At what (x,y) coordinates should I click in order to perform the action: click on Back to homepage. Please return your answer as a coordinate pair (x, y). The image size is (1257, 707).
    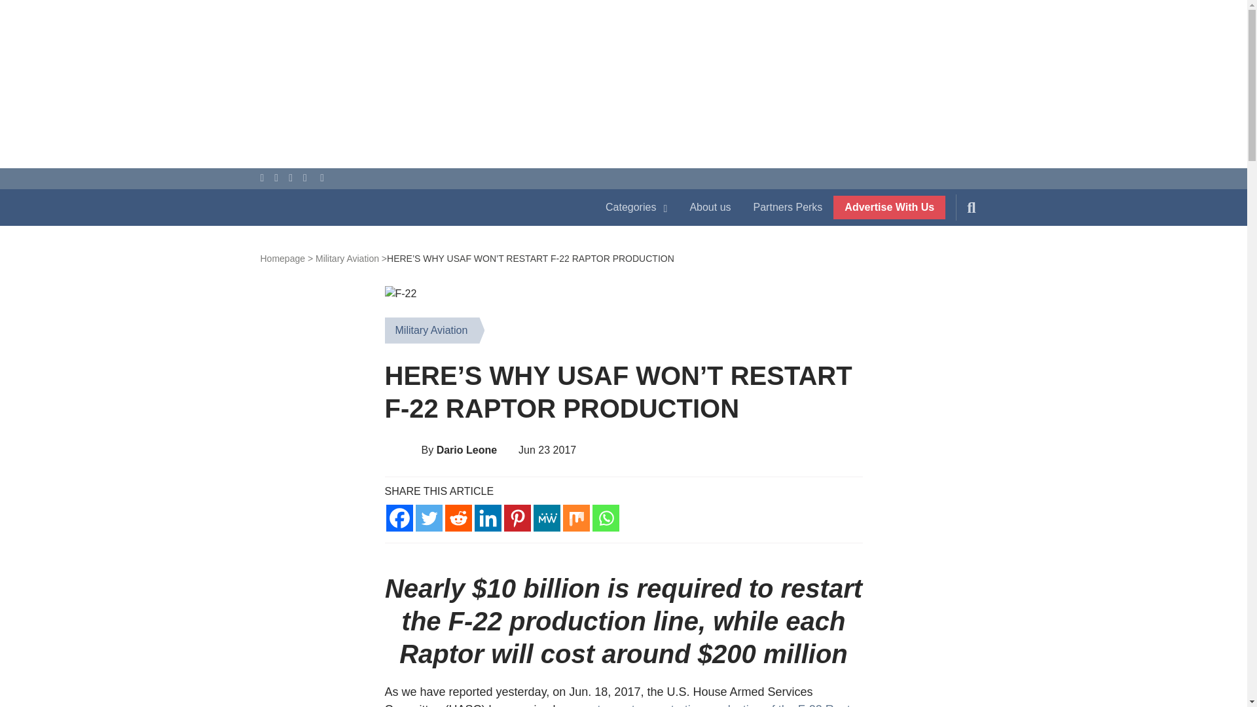
    Looking at the image, I should click on (287, 258).